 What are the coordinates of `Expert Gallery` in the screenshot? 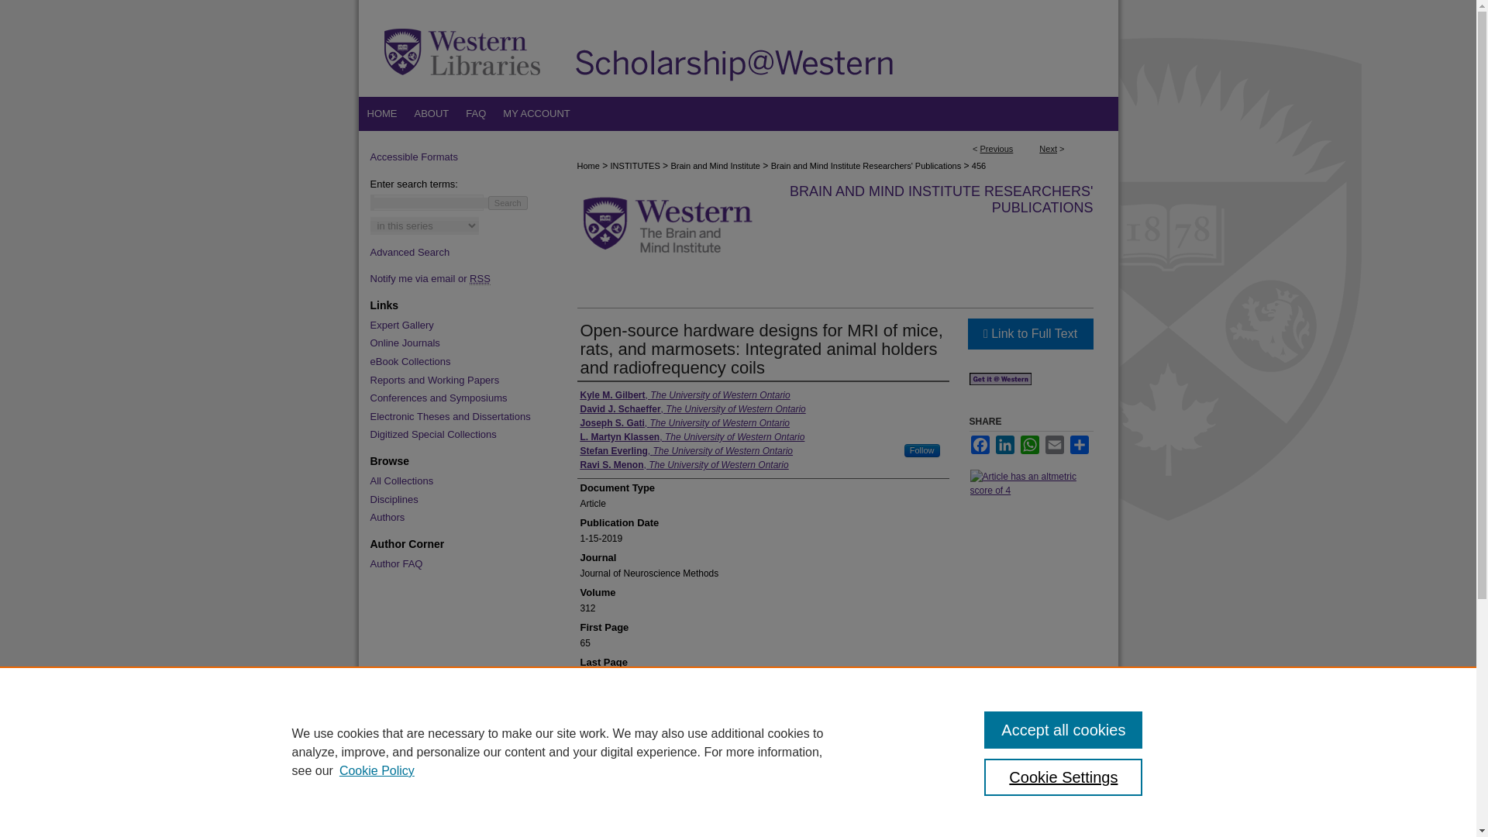 It's located at (457, 325).